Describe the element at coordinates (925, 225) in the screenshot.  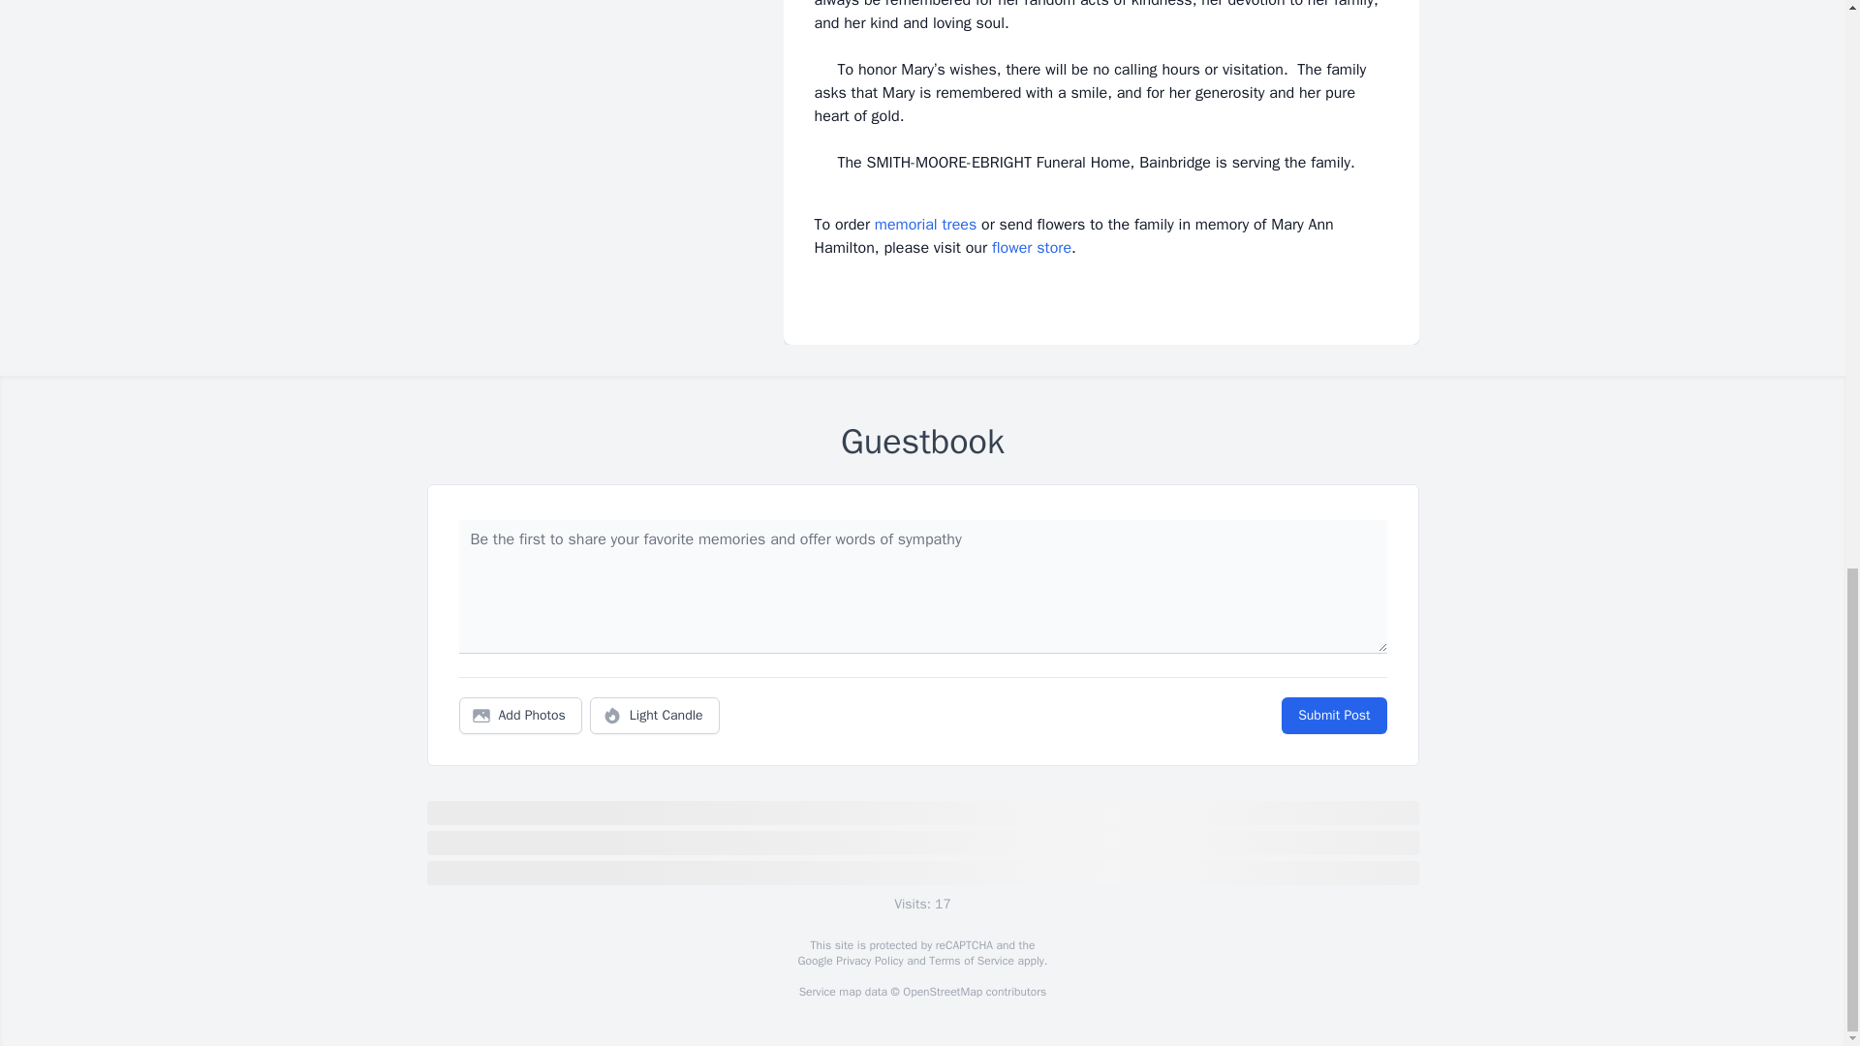
I see `memorial trees` at that location.